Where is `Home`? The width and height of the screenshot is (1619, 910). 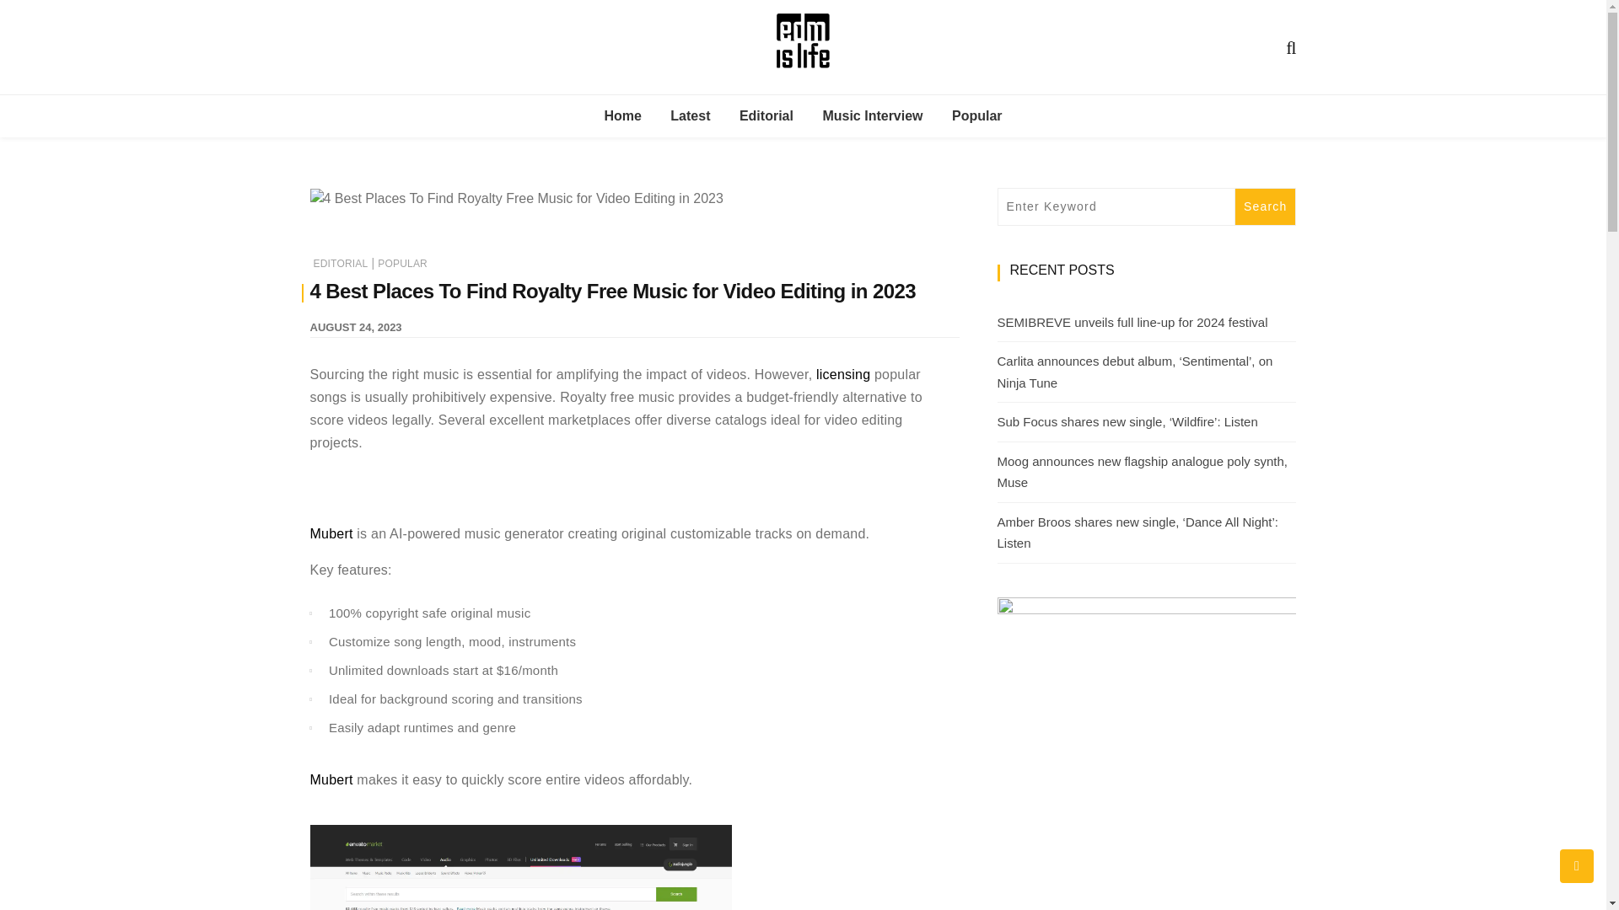
Home is located at coordinates (622, 116).